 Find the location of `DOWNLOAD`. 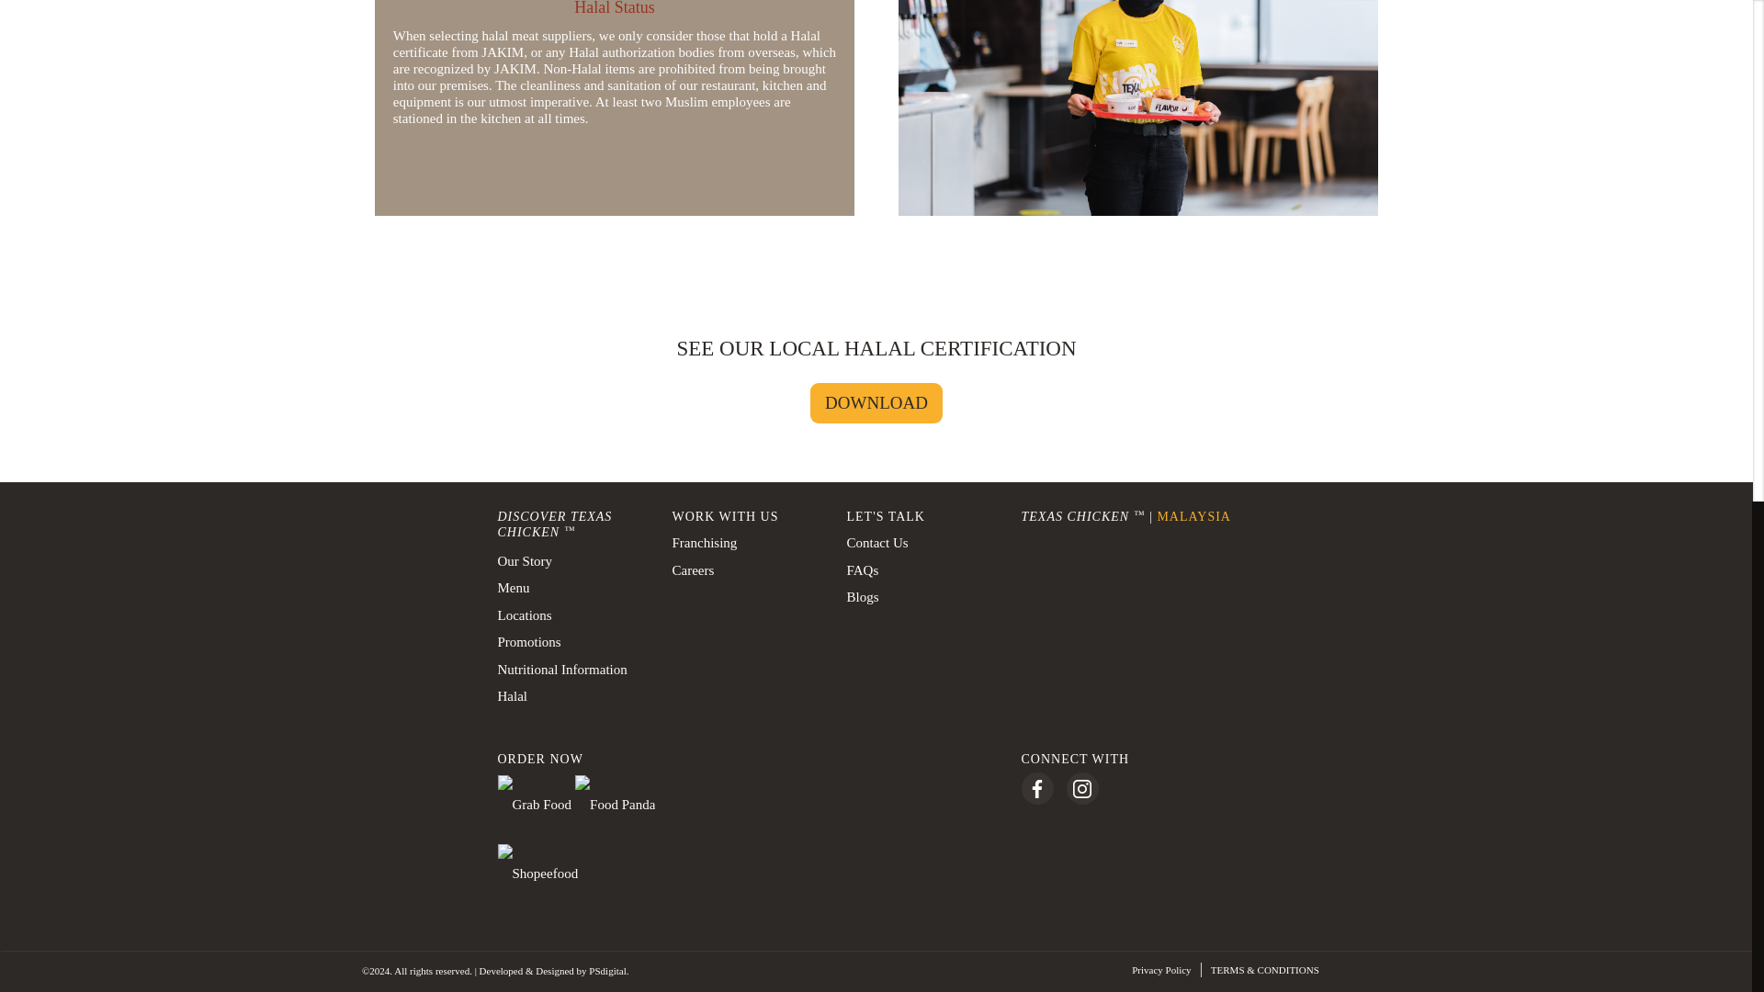

DOWNLOAD is located at coordinates (876, 403).